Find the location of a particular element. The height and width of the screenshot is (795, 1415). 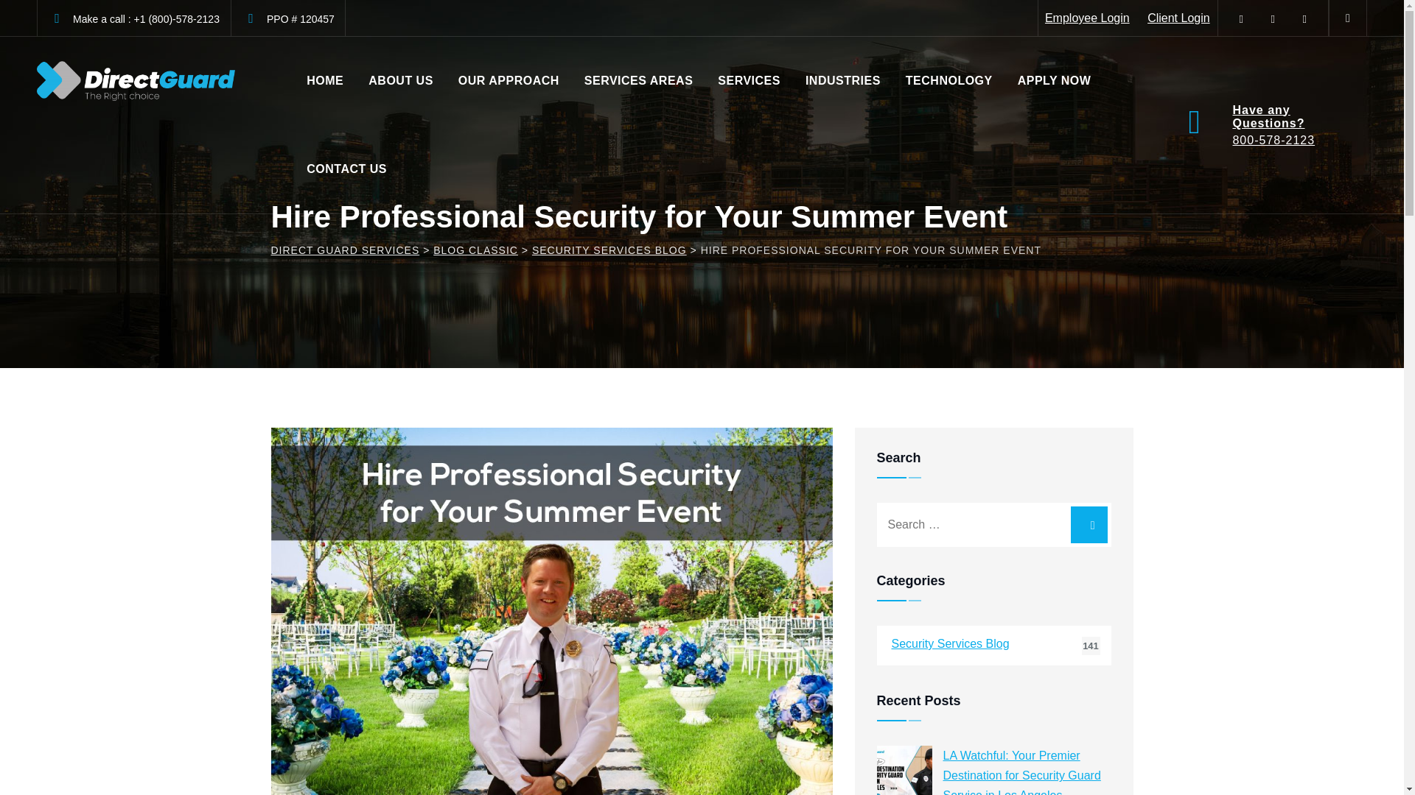

SERVICES AREAS is located at coordinates (638, 80).